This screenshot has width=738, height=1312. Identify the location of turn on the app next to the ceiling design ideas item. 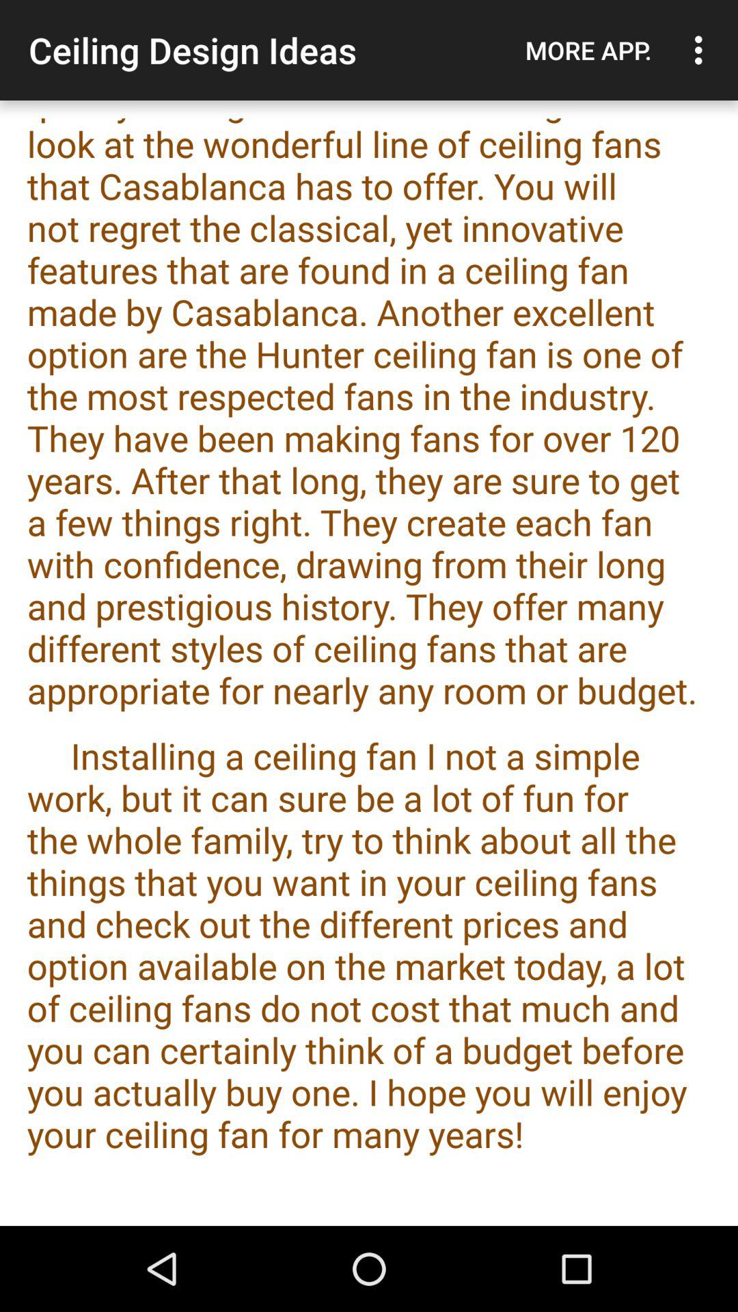
(588, 50).